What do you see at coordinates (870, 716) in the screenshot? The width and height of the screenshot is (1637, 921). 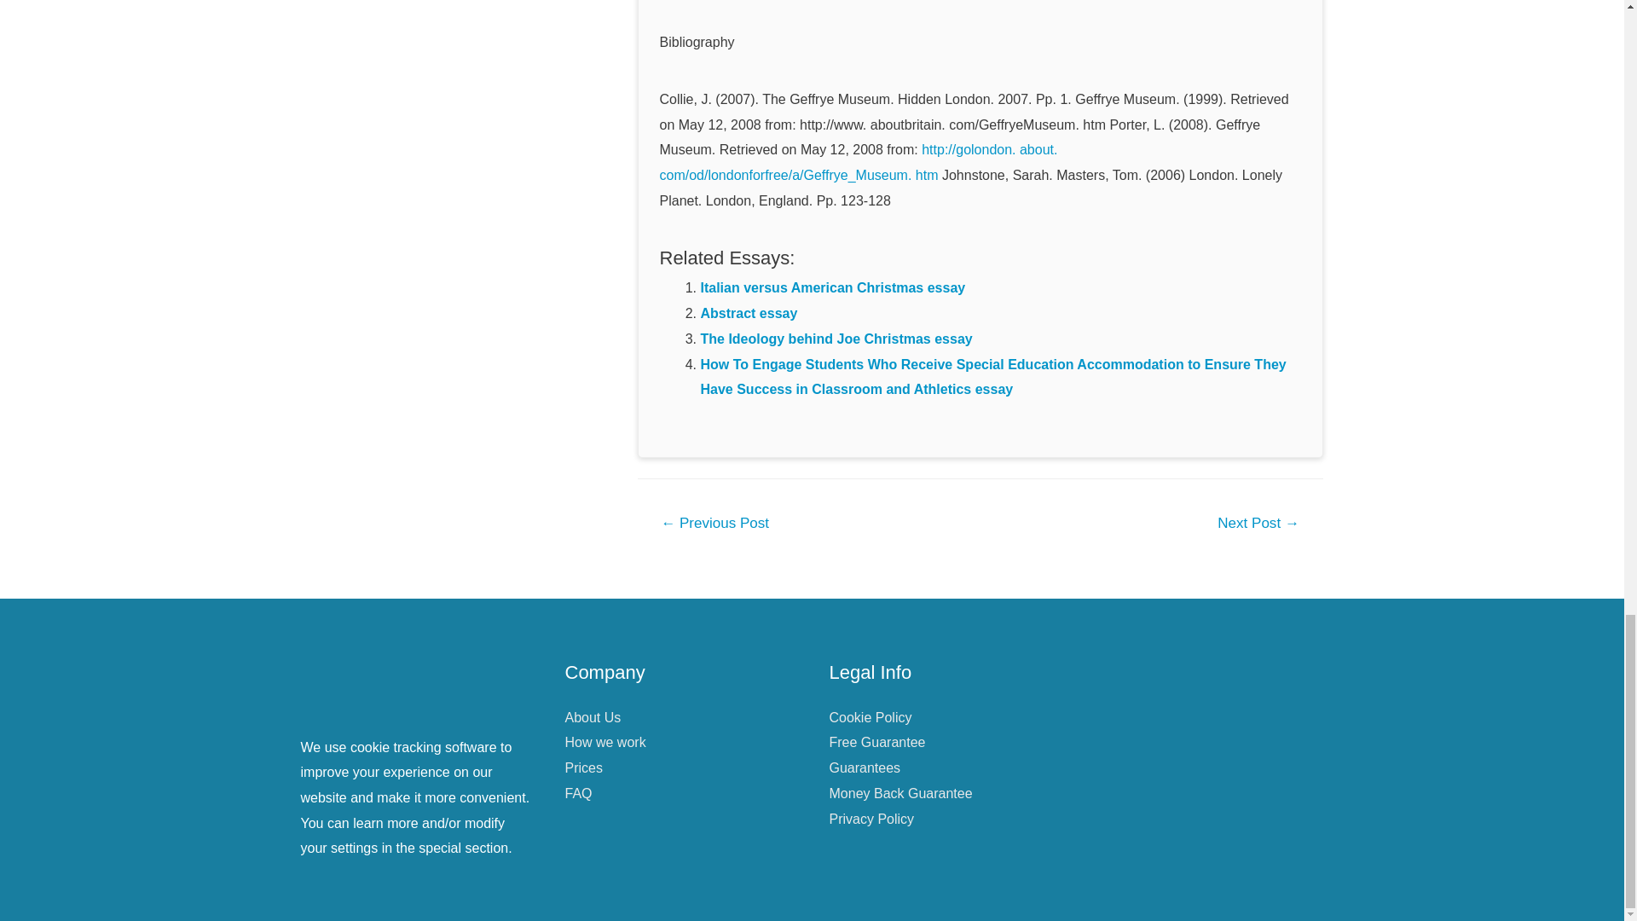 I see `Cookie Policy` at bounding box center [870, 716].